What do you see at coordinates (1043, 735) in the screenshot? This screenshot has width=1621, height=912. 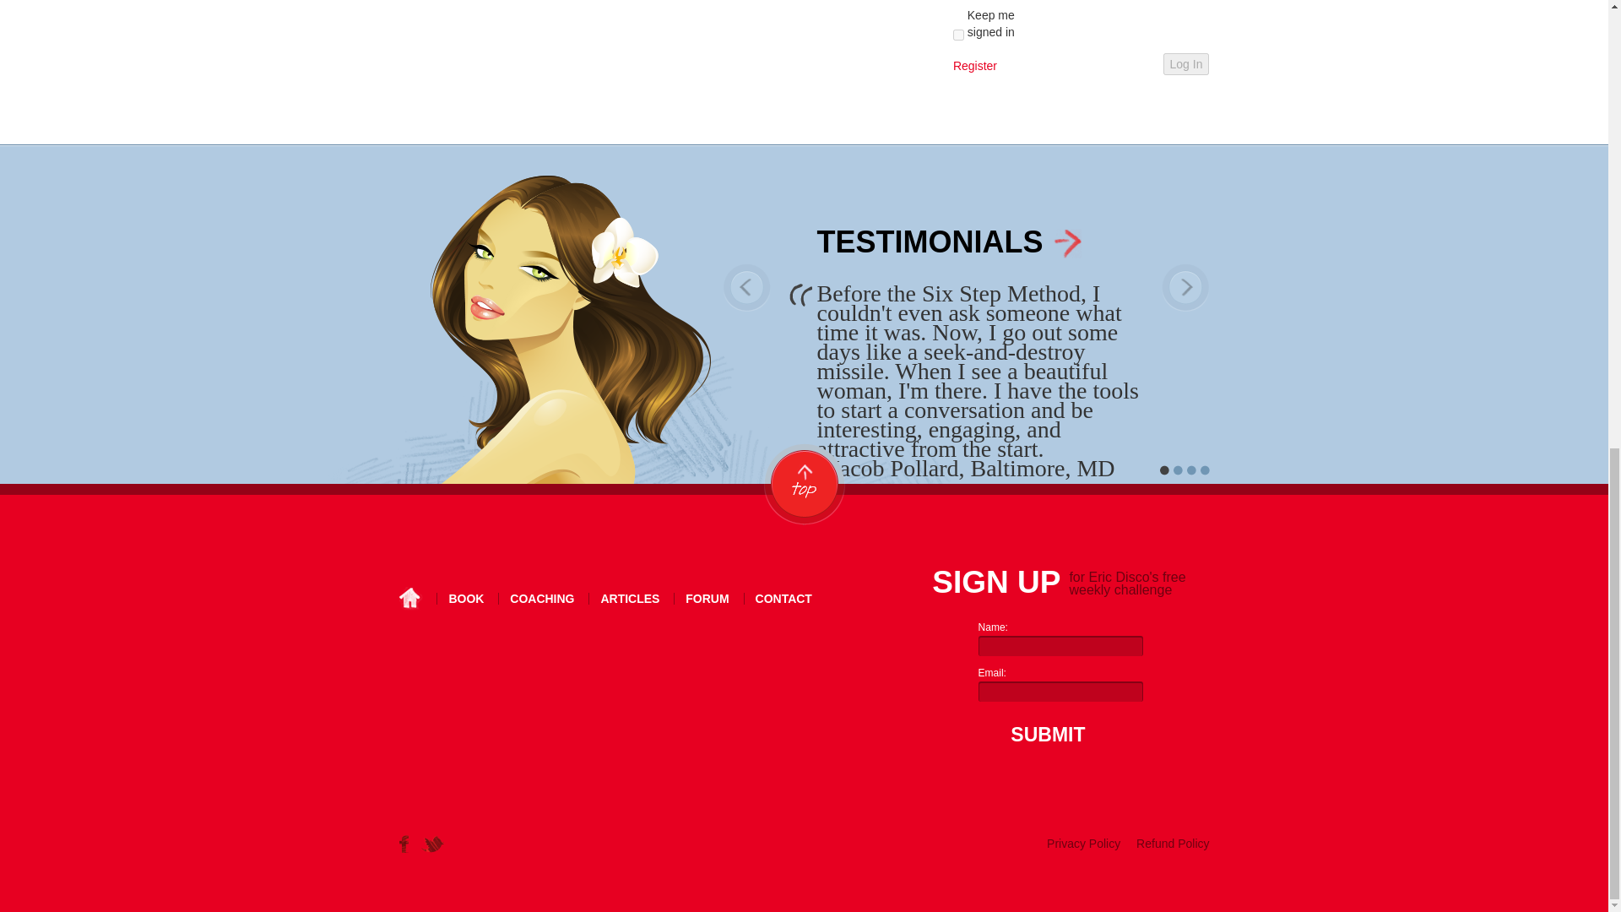 I see `Submit` at bounding box center [1043, 735].